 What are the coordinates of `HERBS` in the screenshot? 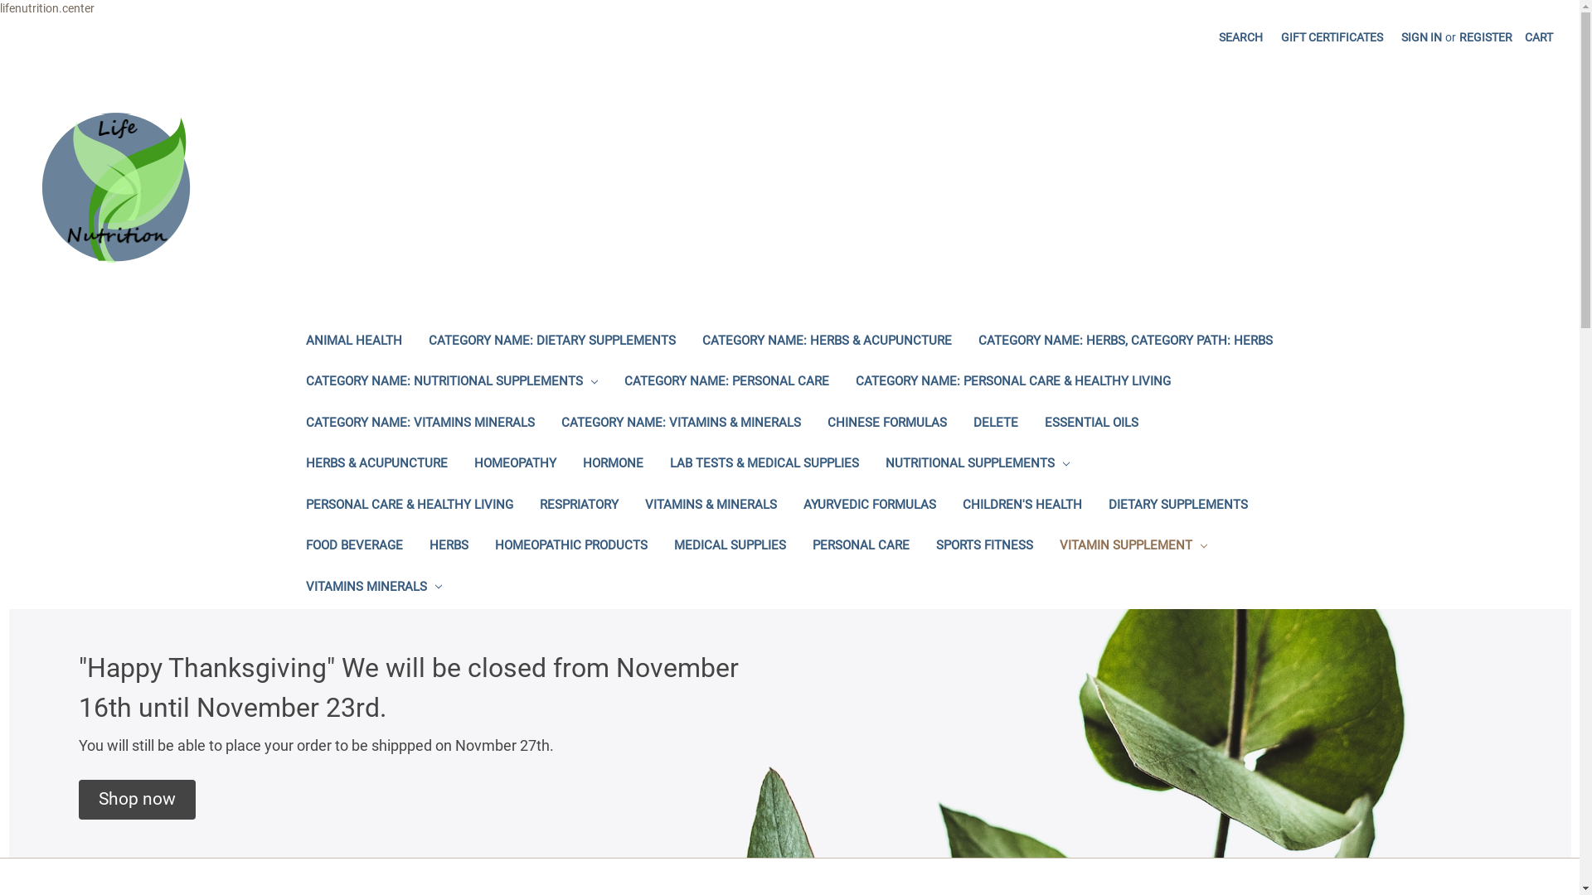 It's located at (449, 547).